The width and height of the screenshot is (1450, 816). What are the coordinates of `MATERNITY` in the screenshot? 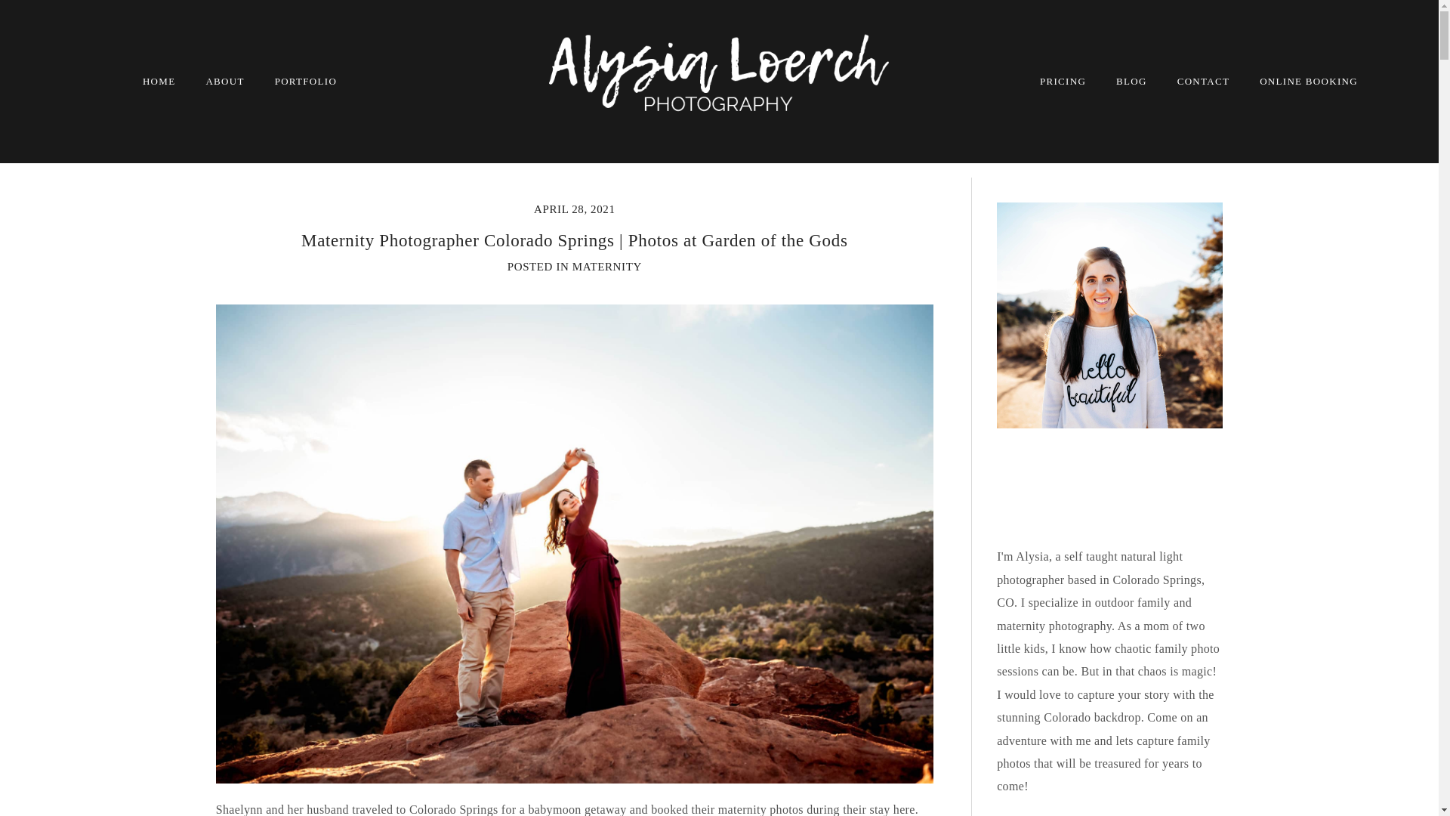 It's located at (607, 266).